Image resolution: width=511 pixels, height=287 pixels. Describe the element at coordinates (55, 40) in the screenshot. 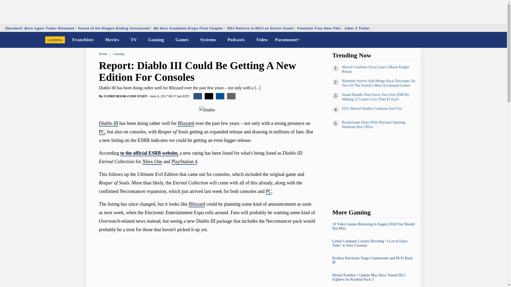

I see `GAMING` at that location.